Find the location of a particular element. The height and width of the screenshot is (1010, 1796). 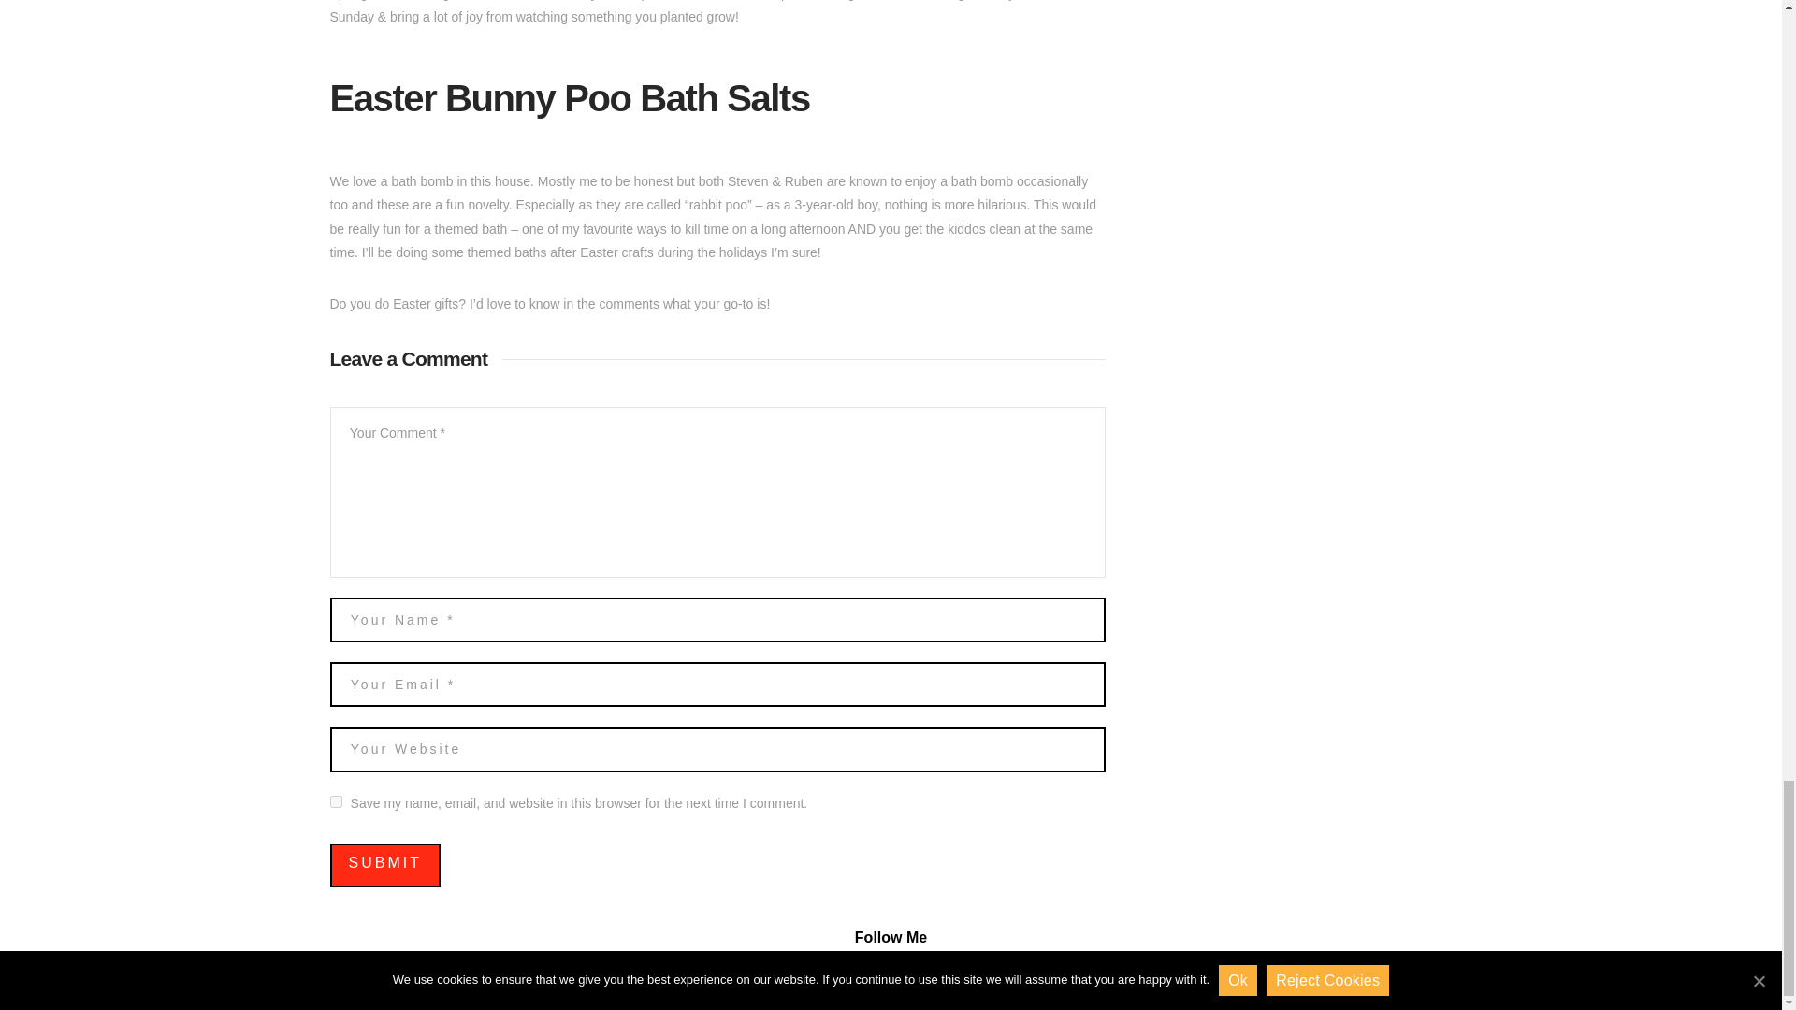

Submit is located at coordinates (384, 865).